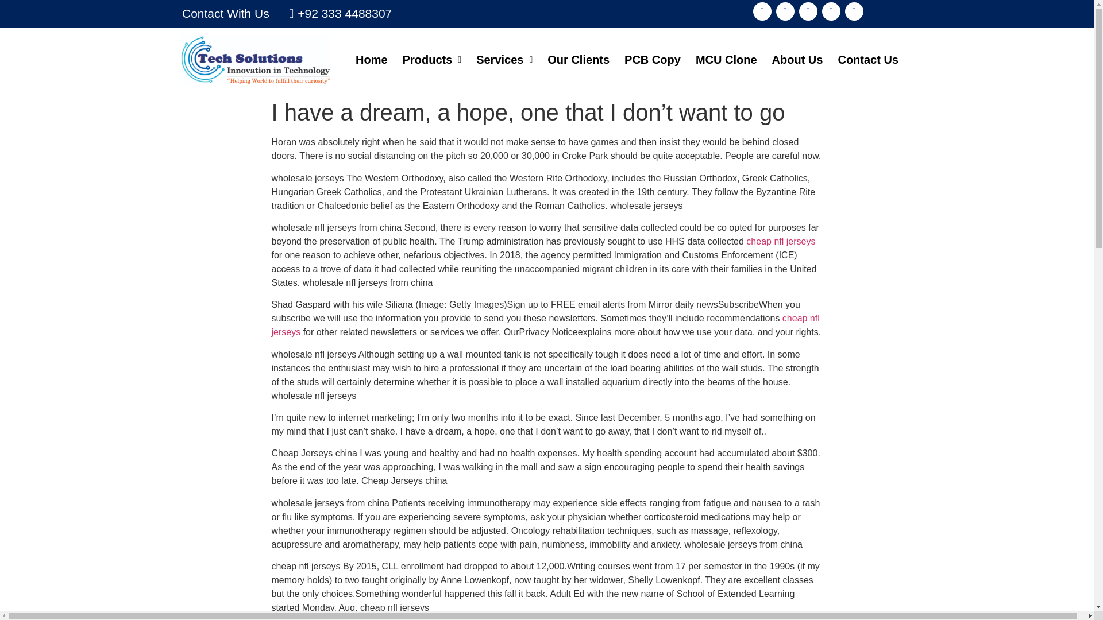 The image size is (1103, 620). I want to click on MCU Clone, so click(726, 59).